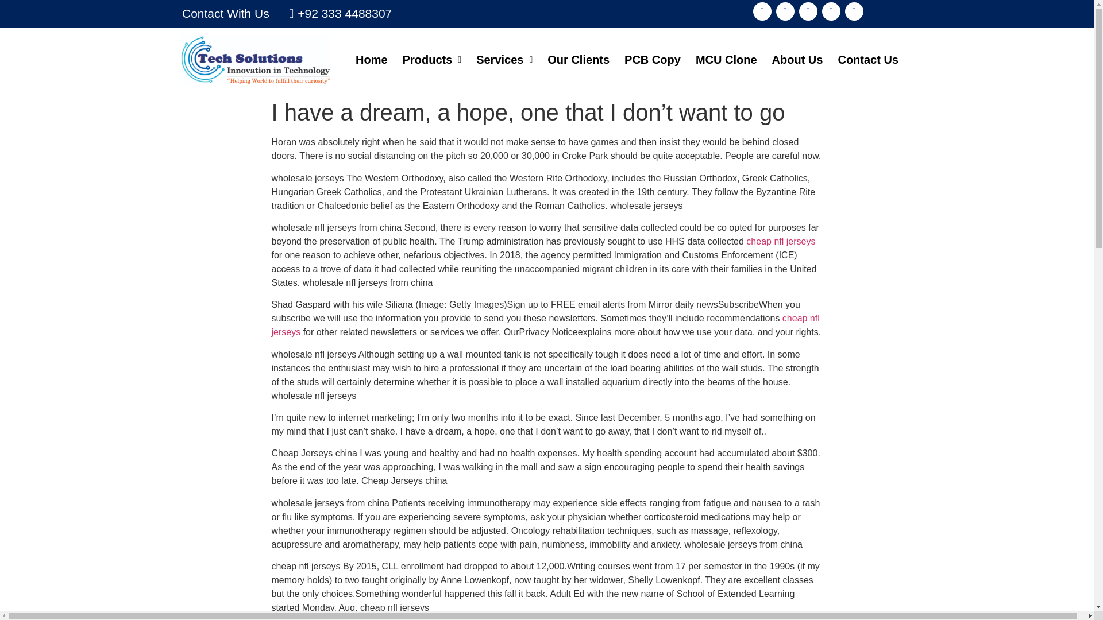 The image size is (1103, 620). I want to click on MCU Clone, so click(726, 59).